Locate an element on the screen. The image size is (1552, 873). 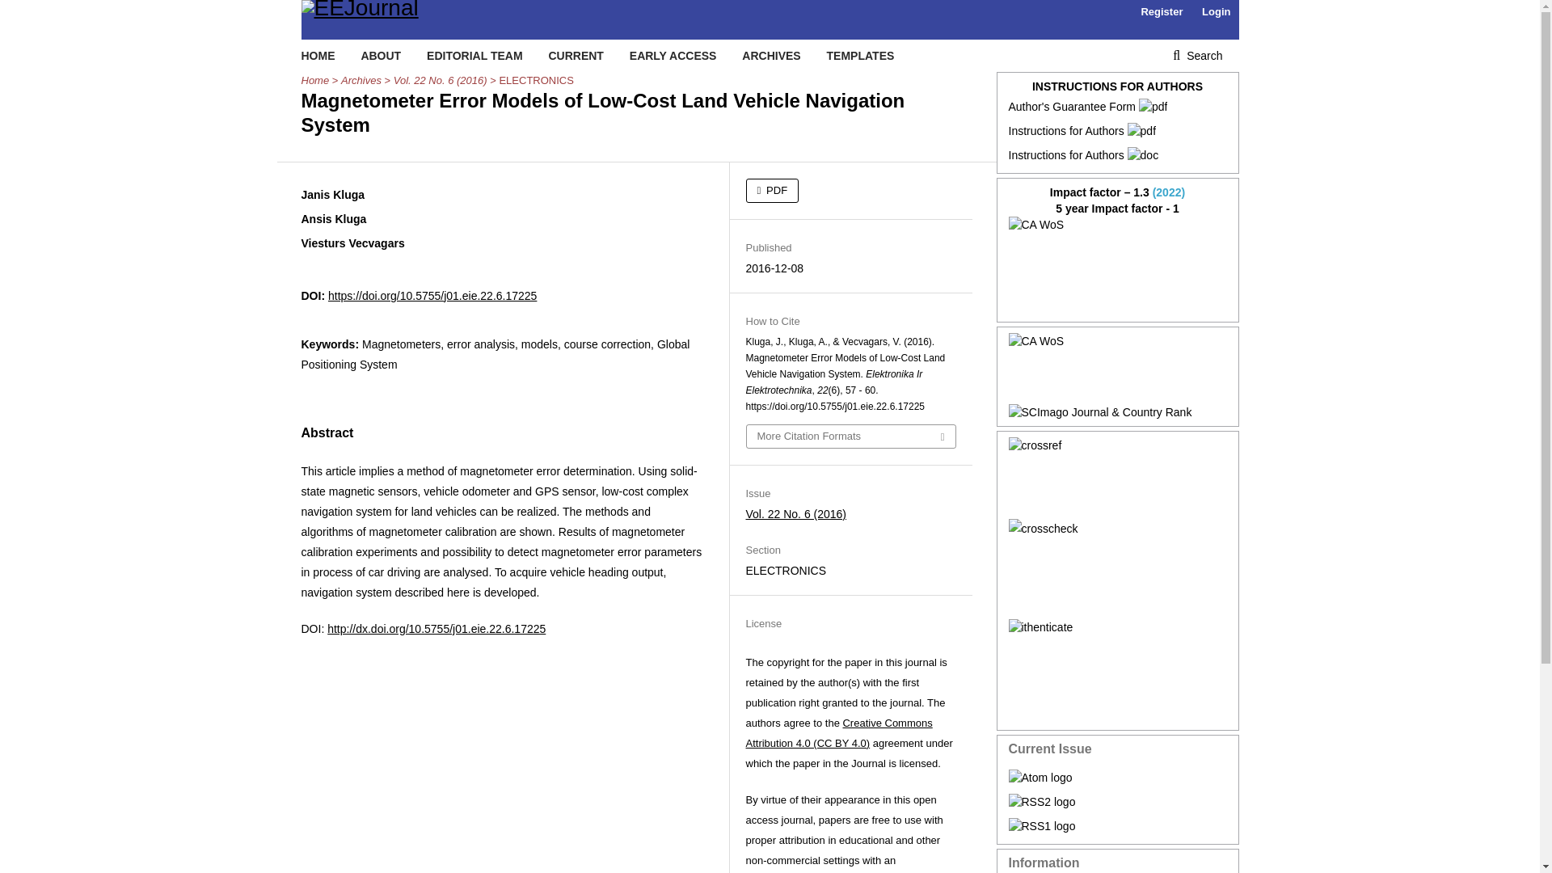
Login is located at coordinates (1216, 12).